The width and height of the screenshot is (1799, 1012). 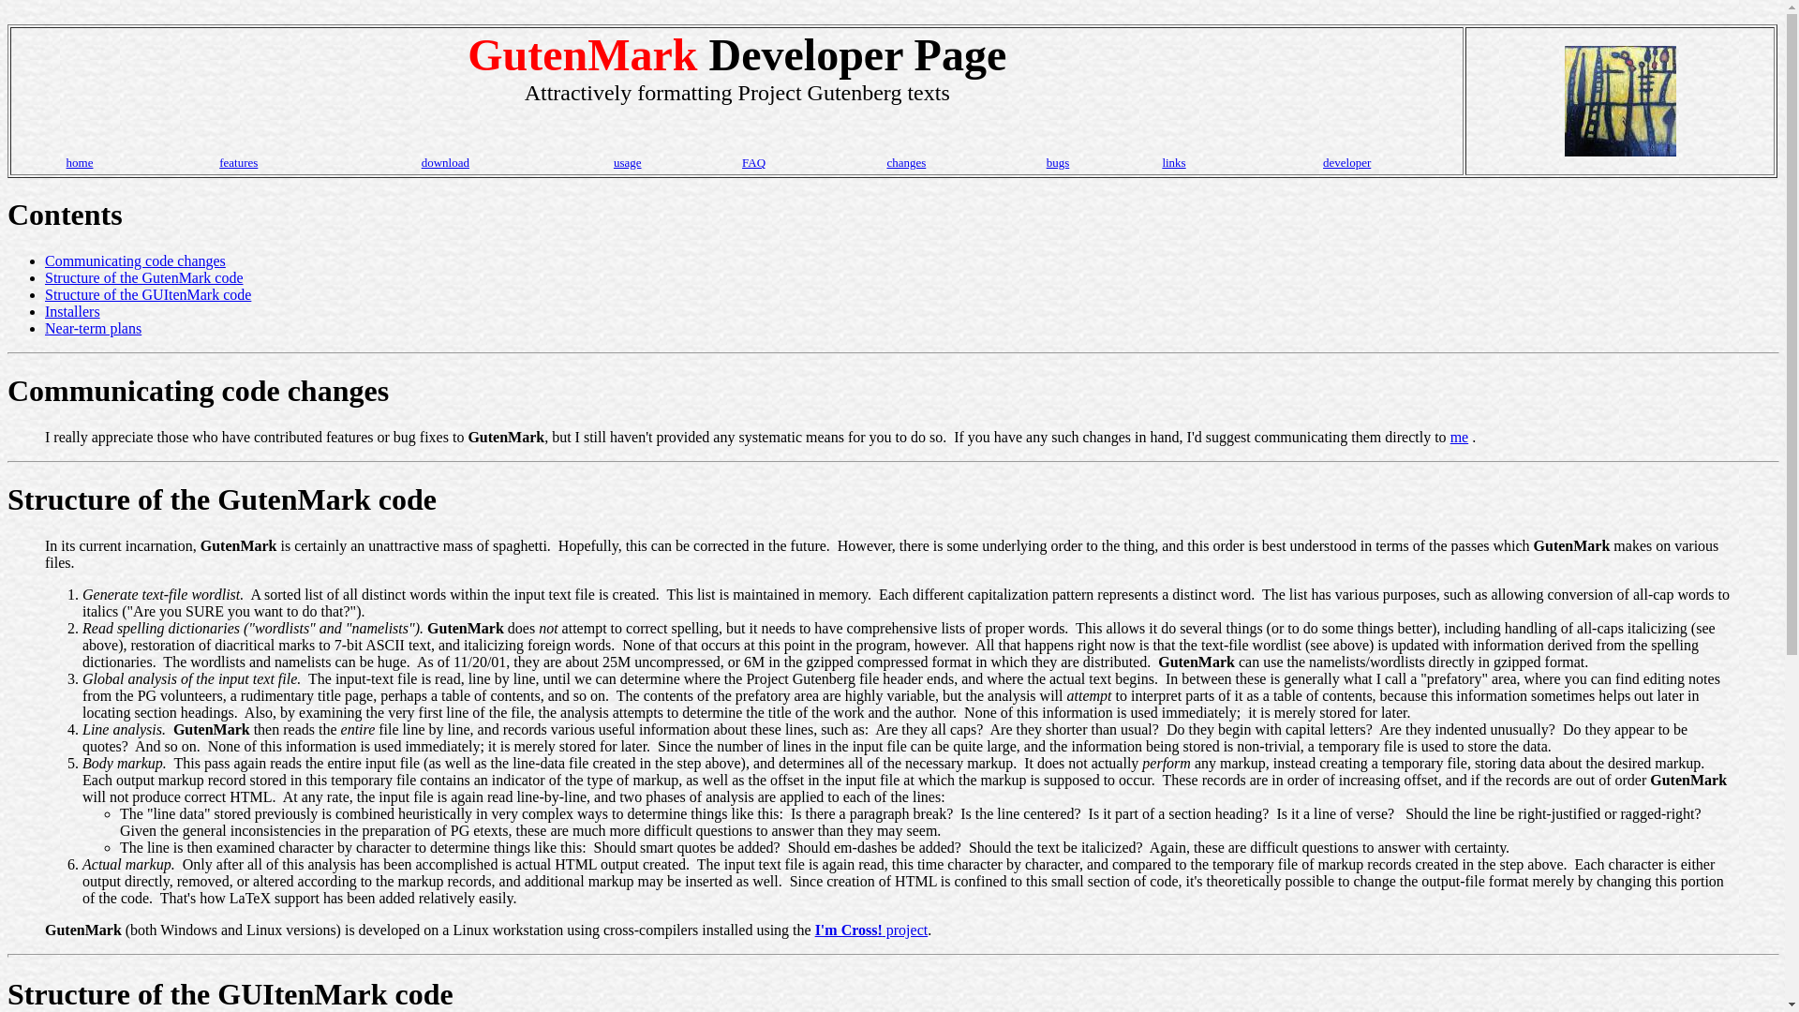 I want to click on Communicating code changes, so click(x=135, y=260).